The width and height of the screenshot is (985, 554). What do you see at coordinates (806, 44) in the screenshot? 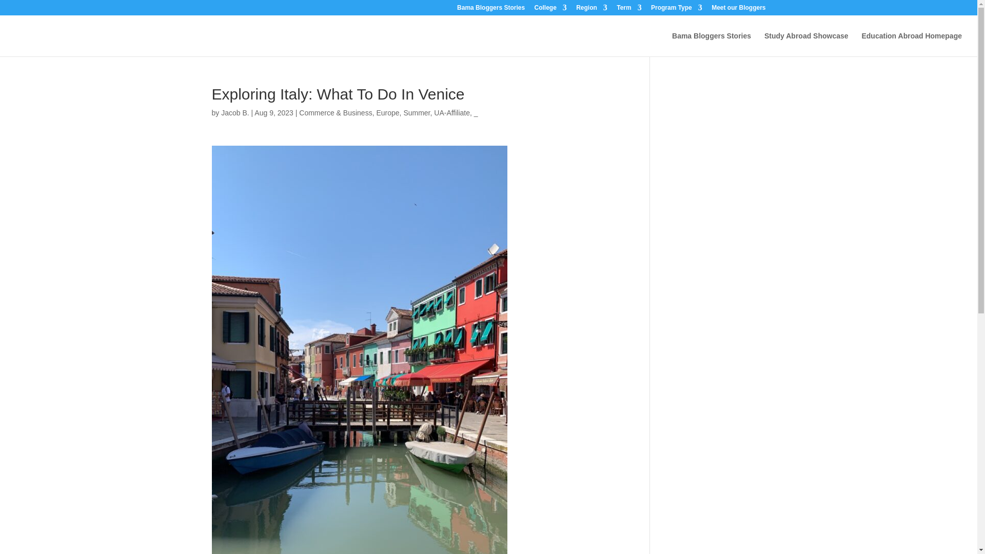
I see `Study Abroad Showcase` at bounding box center [806, 44].